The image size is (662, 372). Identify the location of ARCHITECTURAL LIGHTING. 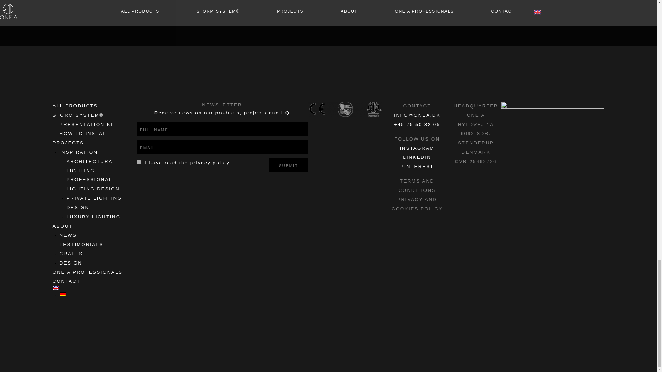
(91, 166).